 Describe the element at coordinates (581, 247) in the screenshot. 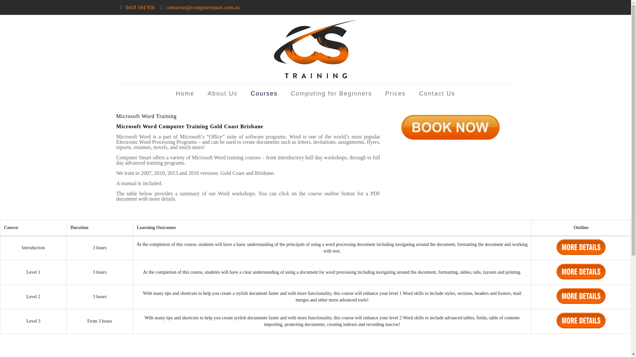

I see `course-outline` at that location.